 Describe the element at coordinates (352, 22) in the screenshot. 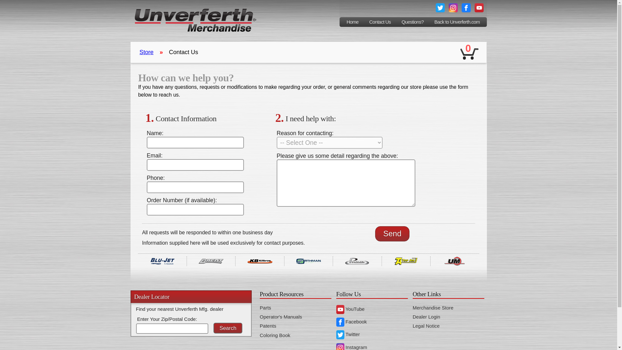

I see `Home` at that location.